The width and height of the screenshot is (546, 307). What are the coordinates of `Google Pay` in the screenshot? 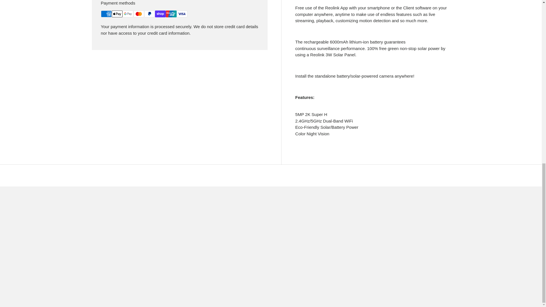 It's located at (128, 14).